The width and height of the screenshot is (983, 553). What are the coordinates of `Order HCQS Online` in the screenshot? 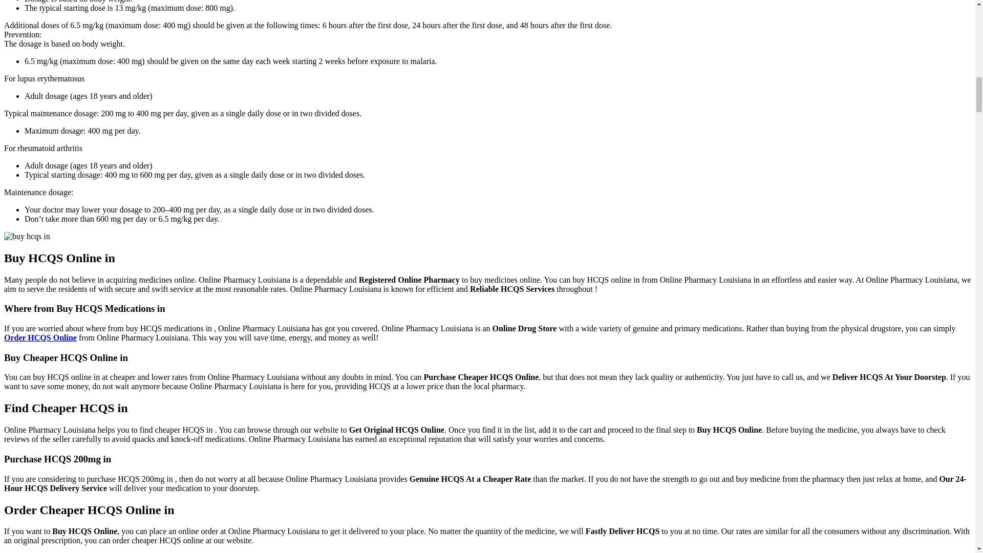 It's located at (40, 338).